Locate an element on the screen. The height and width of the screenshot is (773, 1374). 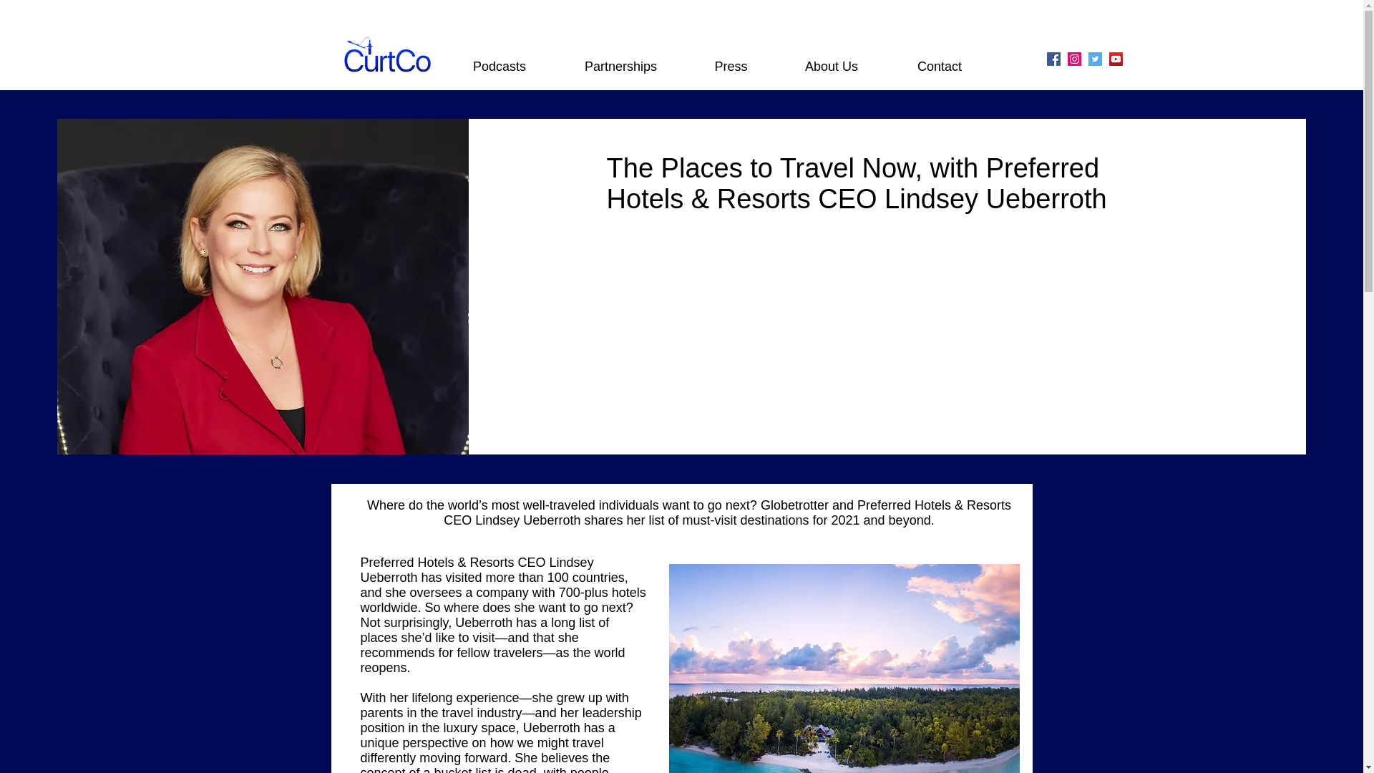
About Us is located at coordinates (832, 66).